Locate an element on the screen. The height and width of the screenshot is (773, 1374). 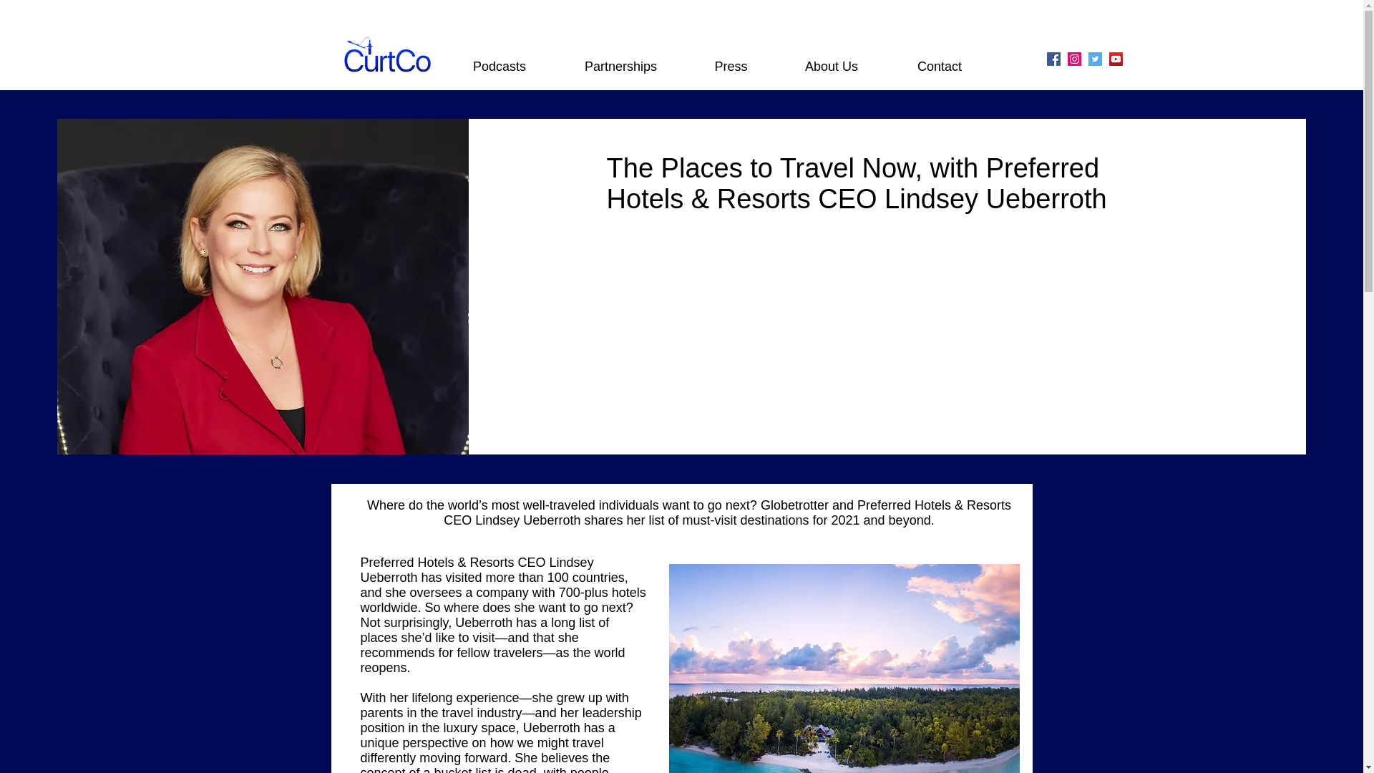
About Us is located at coordinates (832, 66).